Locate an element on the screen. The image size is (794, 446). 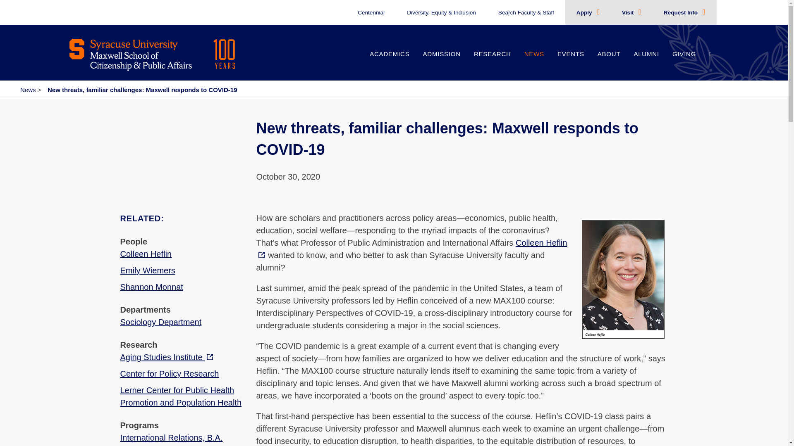
NEWS is located at coordinates (534, 63).